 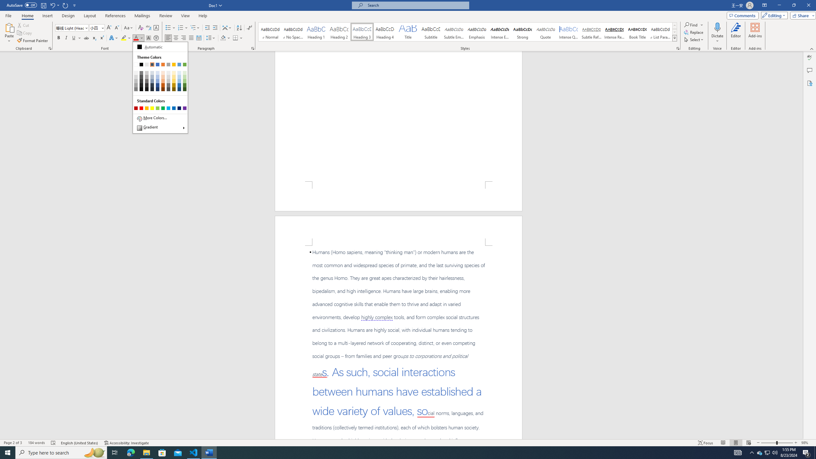 What do you see at coordinates (546, 32) in the screenshot?
I see `Quote` at bounding box center [546, 32].